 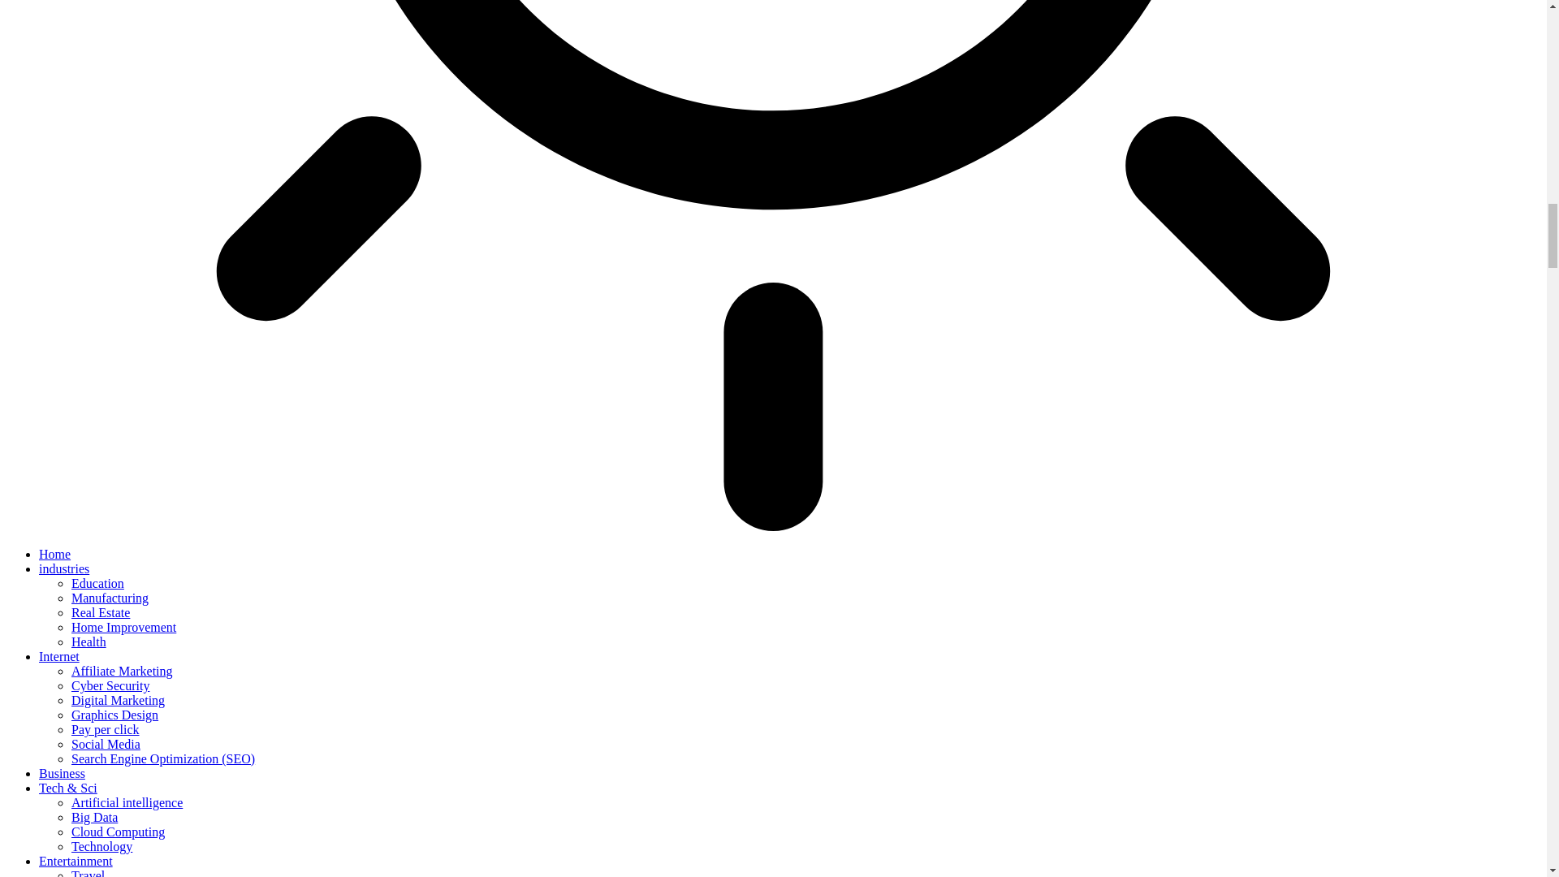 I want to click on Manufacturing, so click(x=110, y=598).